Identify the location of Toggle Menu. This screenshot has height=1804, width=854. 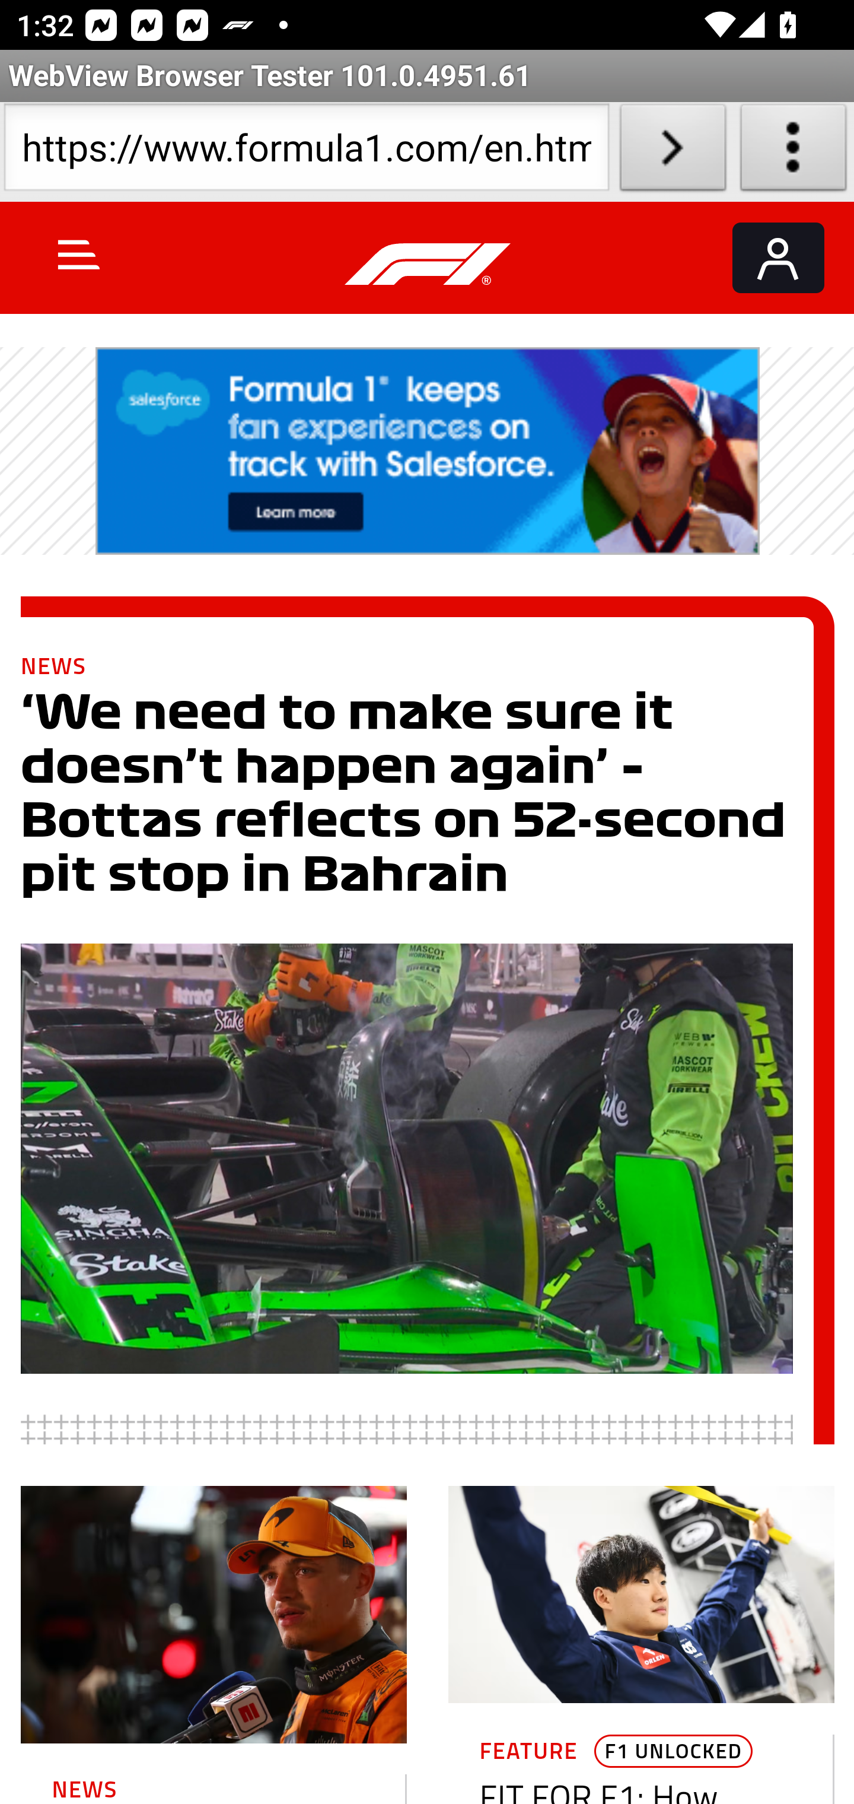
(79, 254).